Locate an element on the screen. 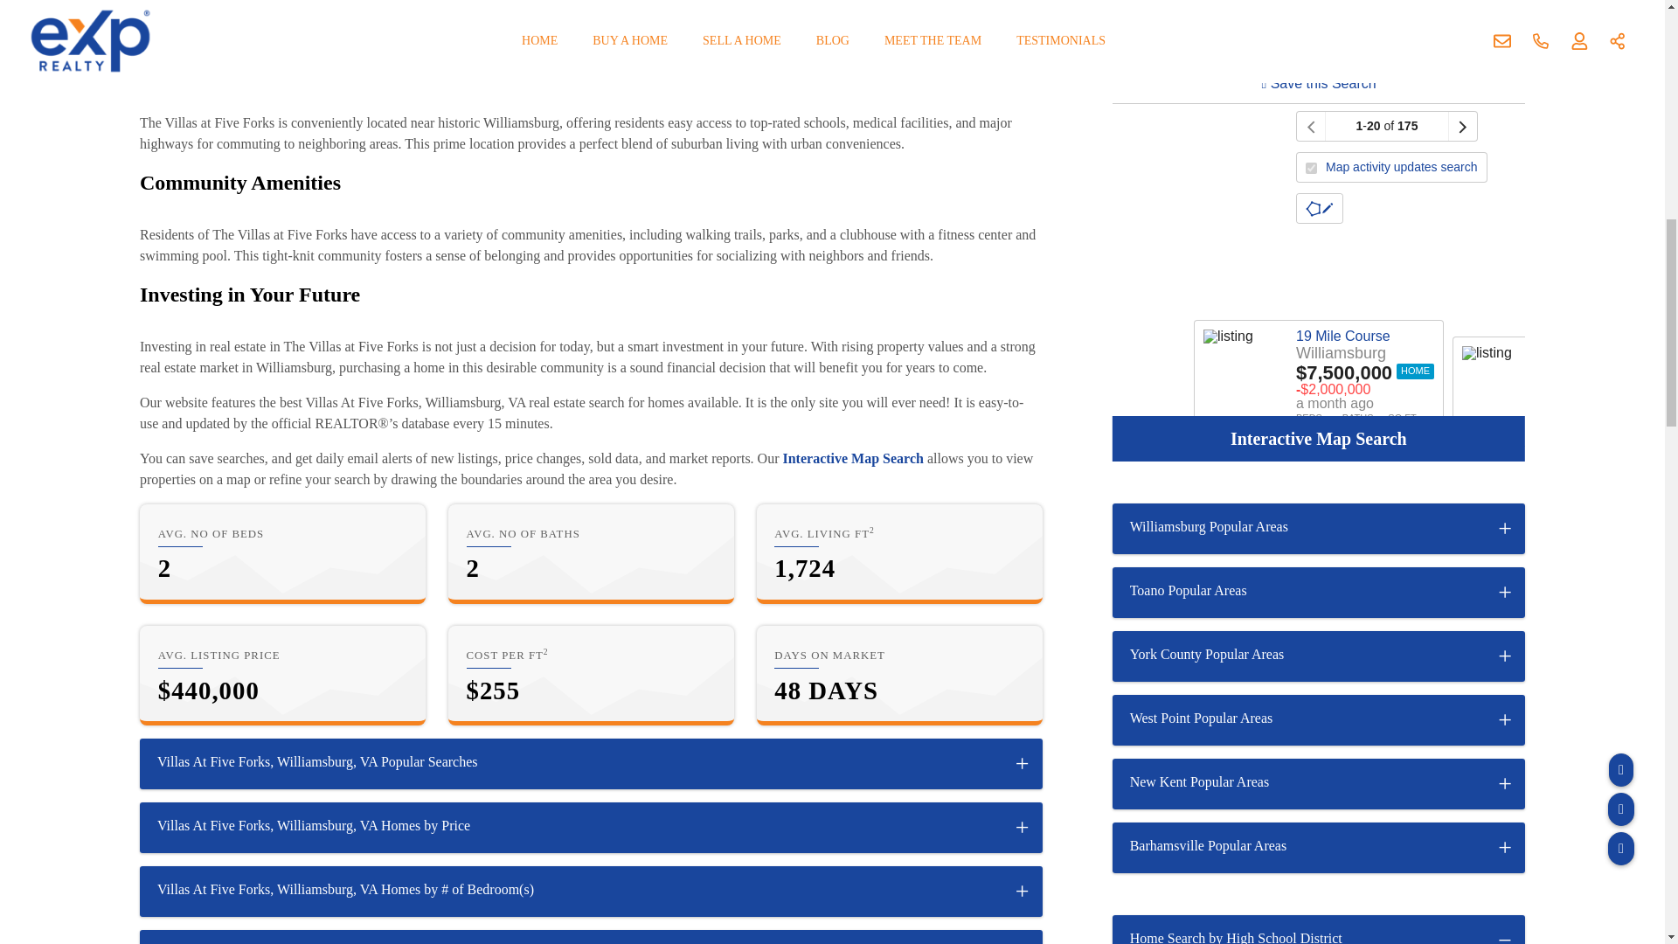  Cost Per Sqaure Foot is located at coordinates (591, 676).